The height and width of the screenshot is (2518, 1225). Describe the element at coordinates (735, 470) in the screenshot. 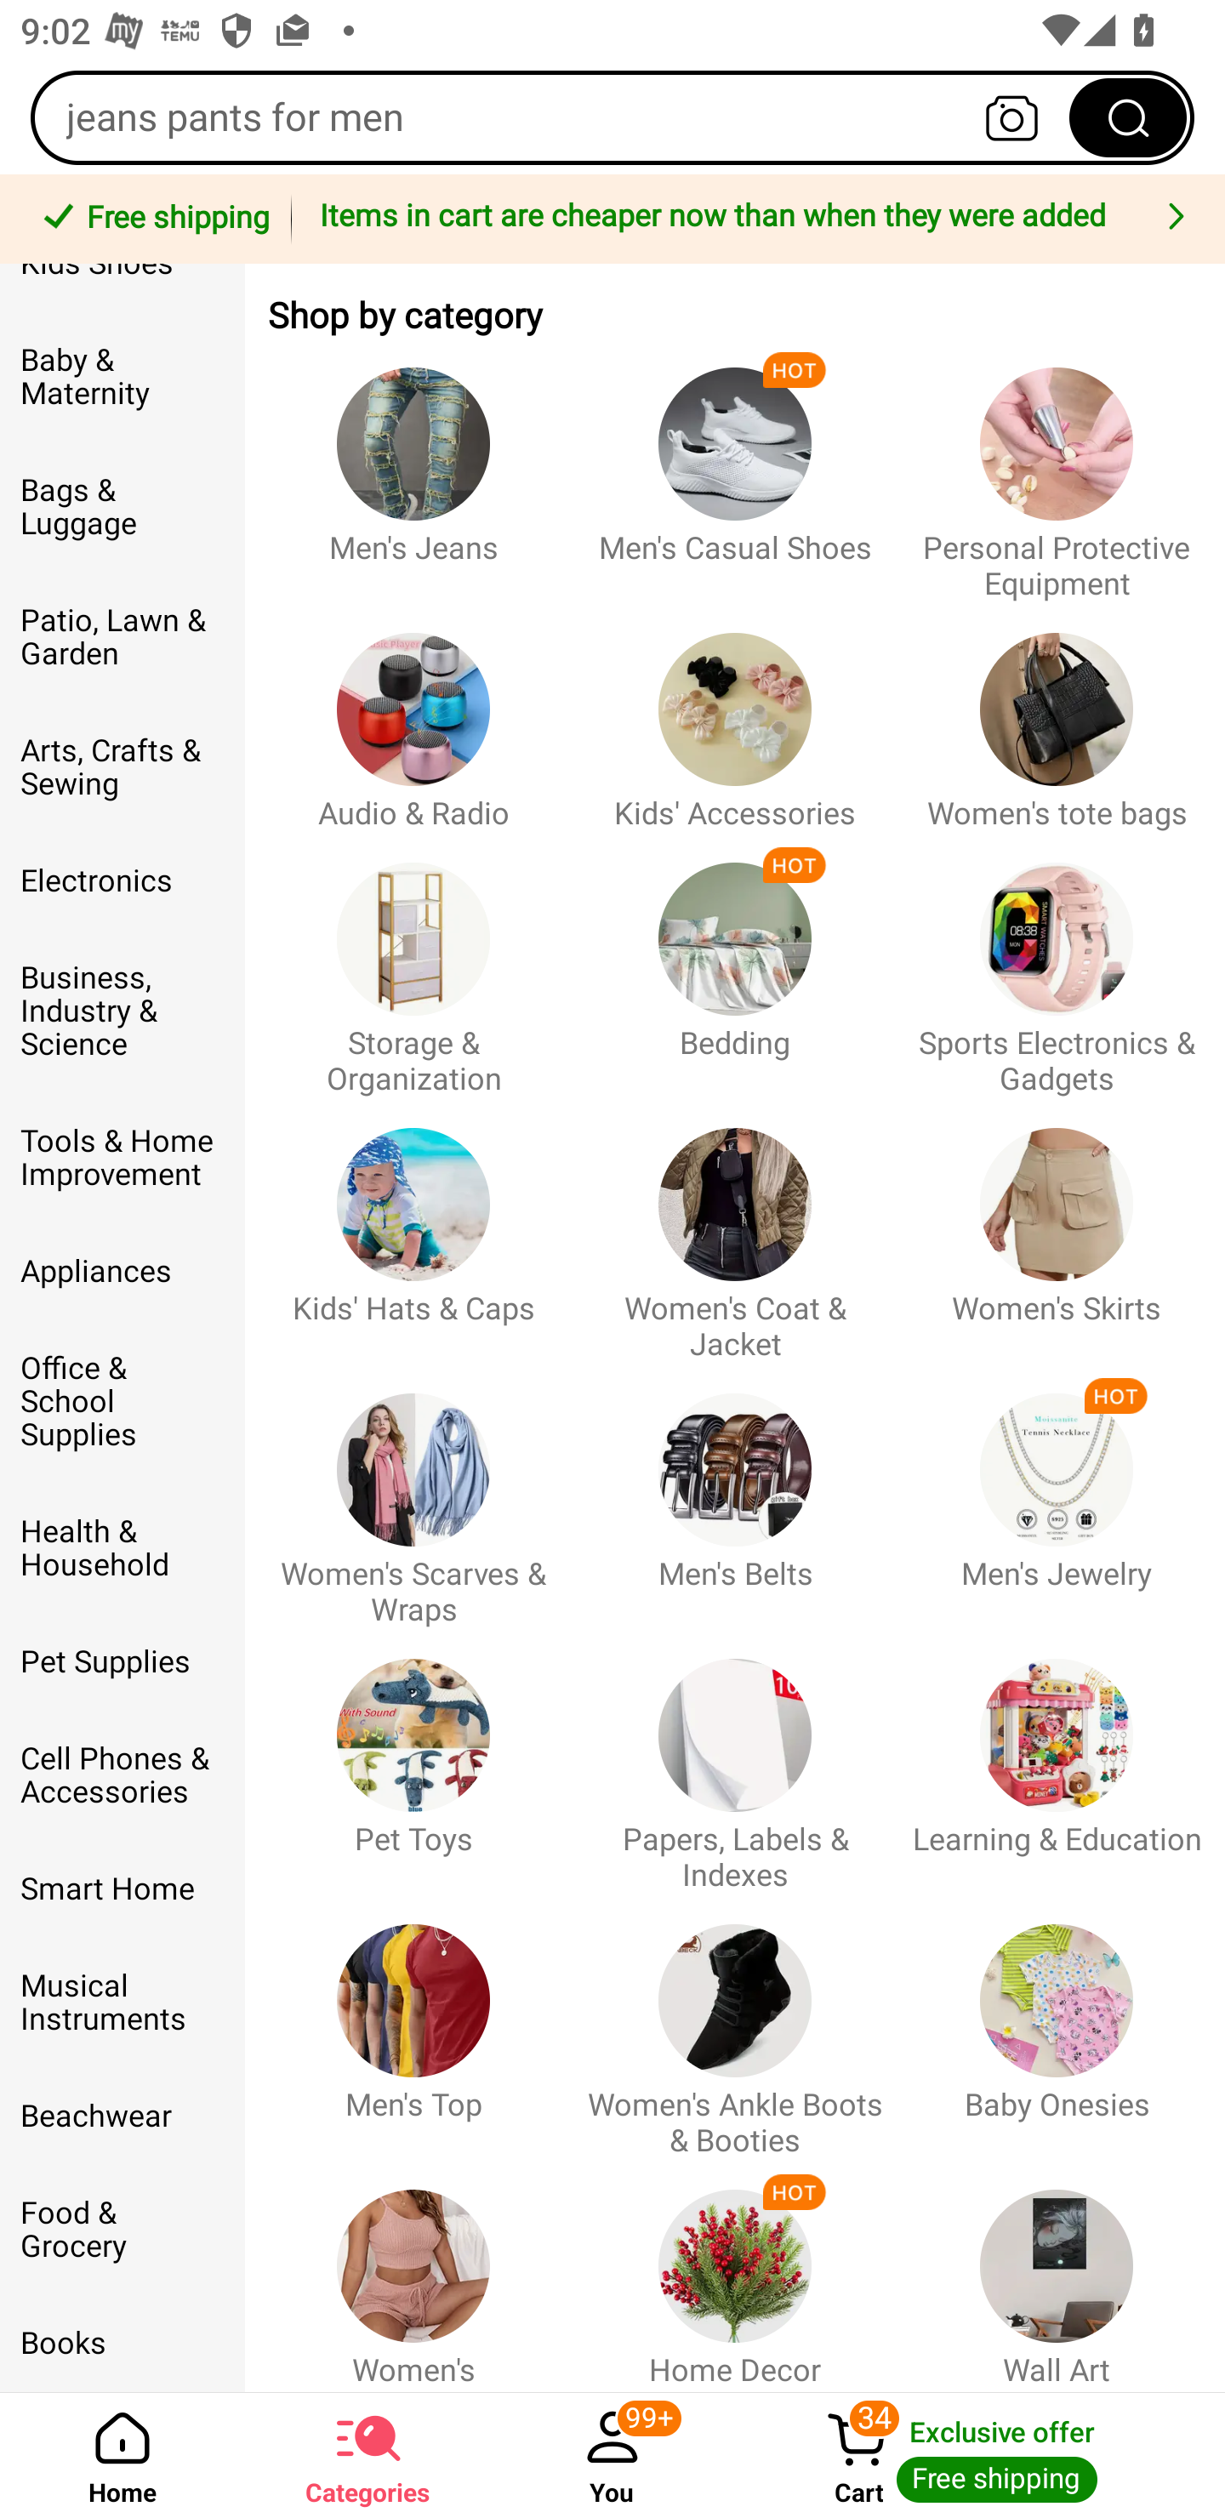

I see `Men's Casual Shoes` at that location.